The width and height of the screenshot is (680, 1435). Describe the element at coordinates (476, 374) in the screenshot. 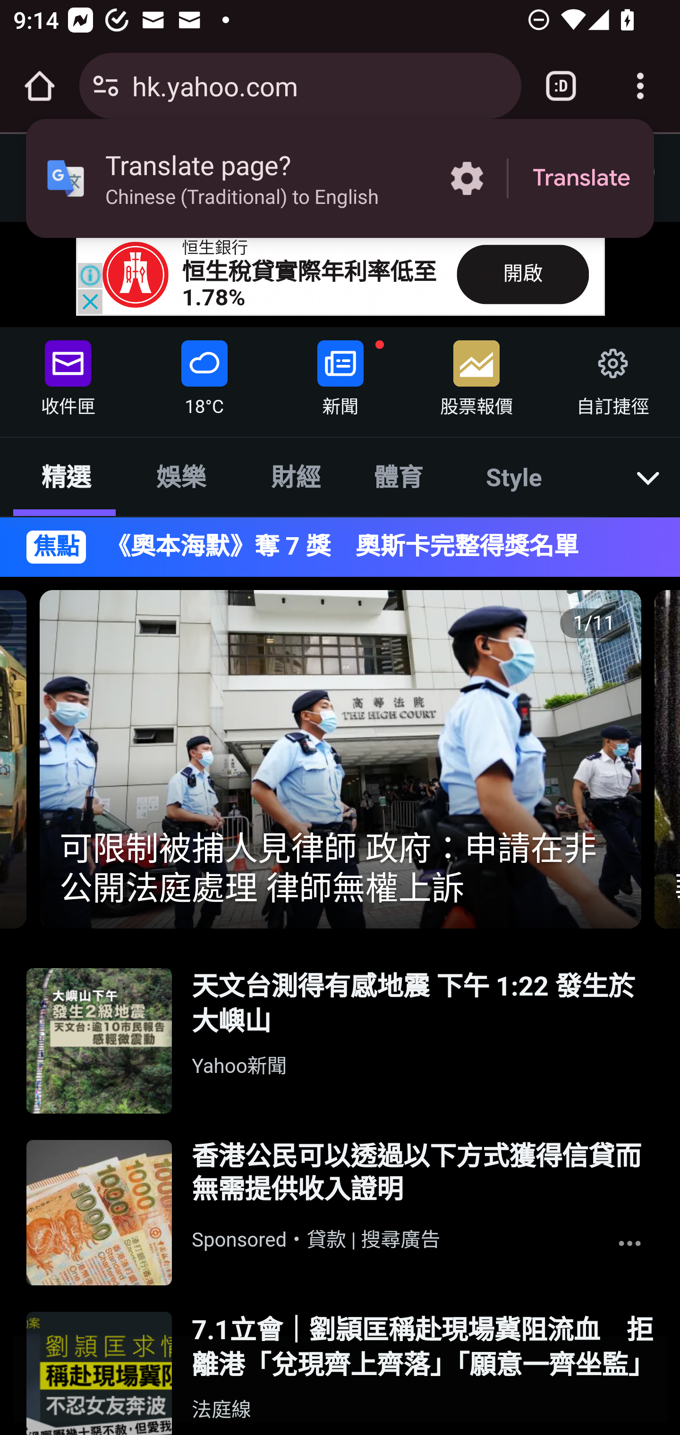

I see `icon-finance-quote 股票報價 icon-finance-quote 股票報價` at that location.